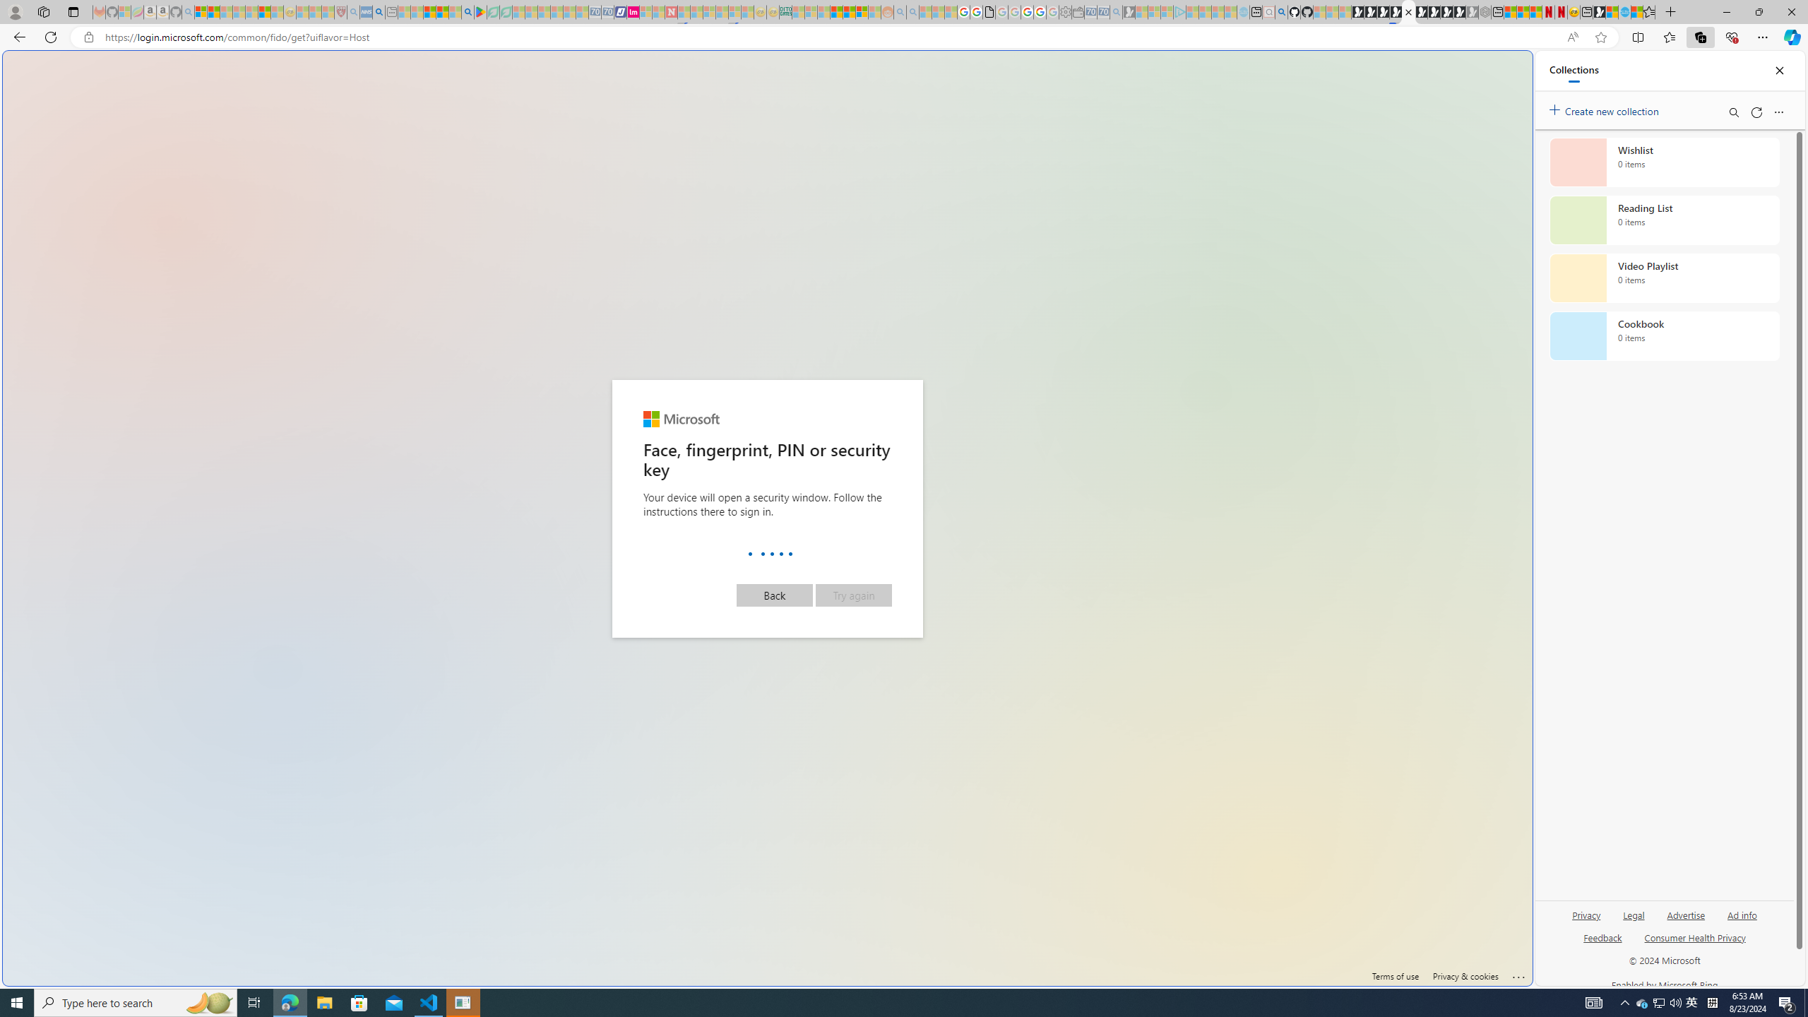 The width and height of the screenshot is (1808, 1017). Describe the element at coordinates (1281, 12) in the screenshot. I see `github - Search` at that location.